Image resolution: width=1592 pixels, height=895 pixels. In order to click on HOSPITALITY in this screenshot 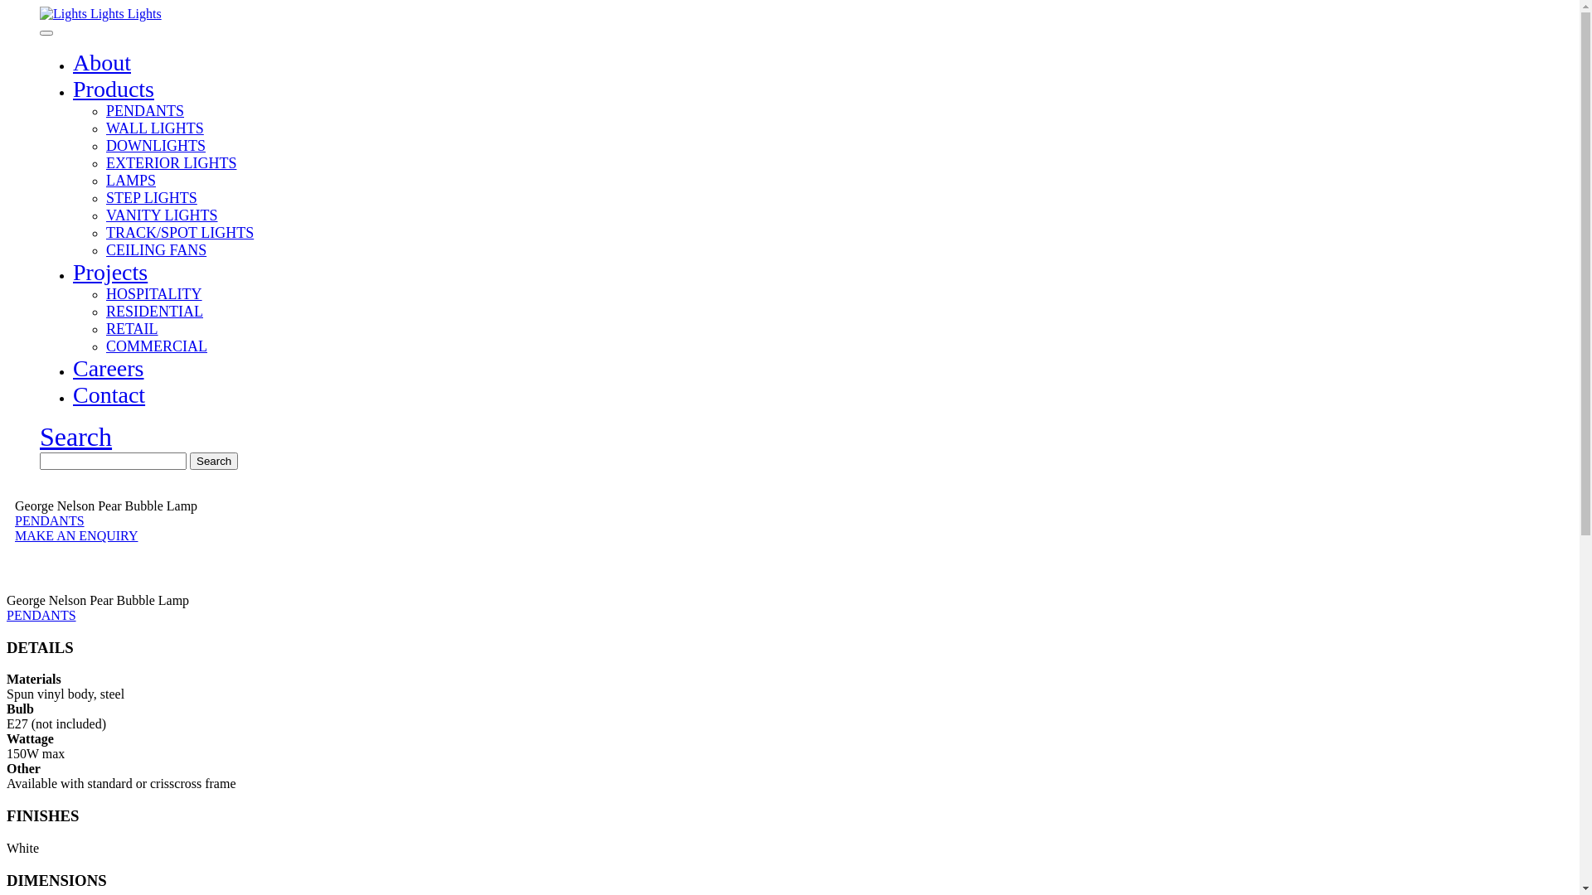, I will do `click(154, 294)`.